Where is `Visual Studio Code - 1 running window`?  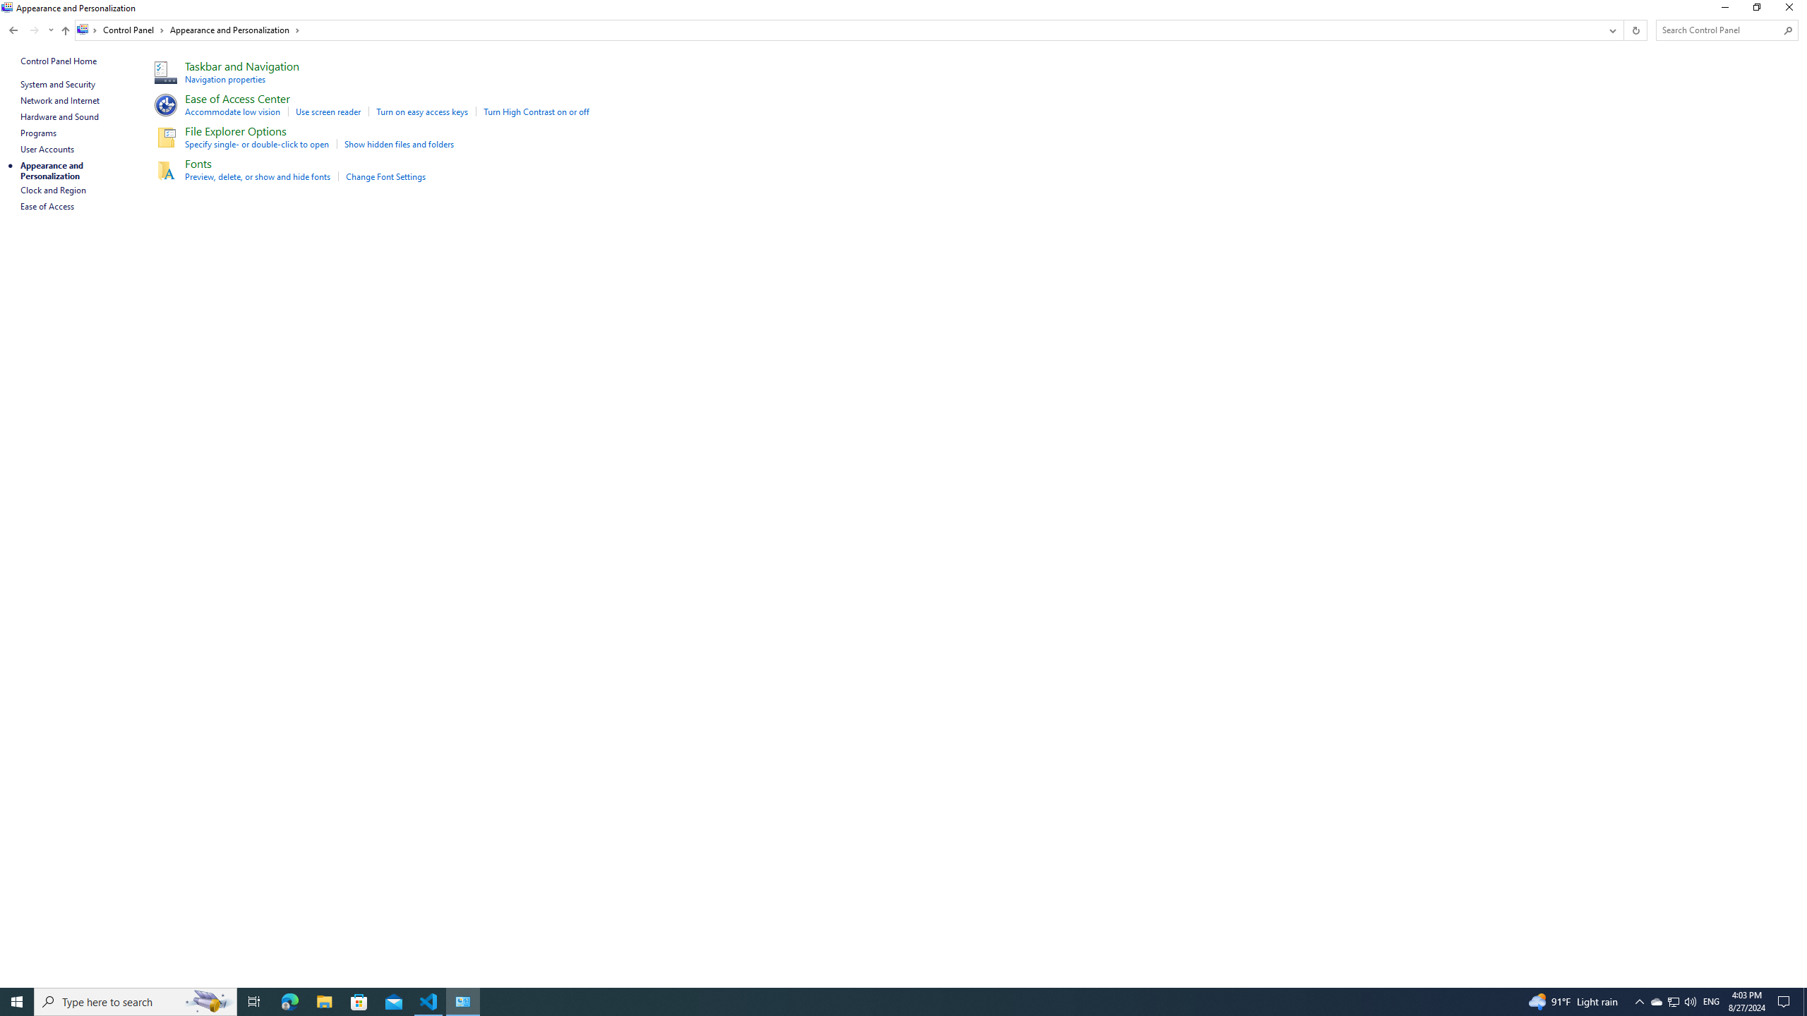
Visual Studio Code - 1 running window is located at coordinates (51, 30).